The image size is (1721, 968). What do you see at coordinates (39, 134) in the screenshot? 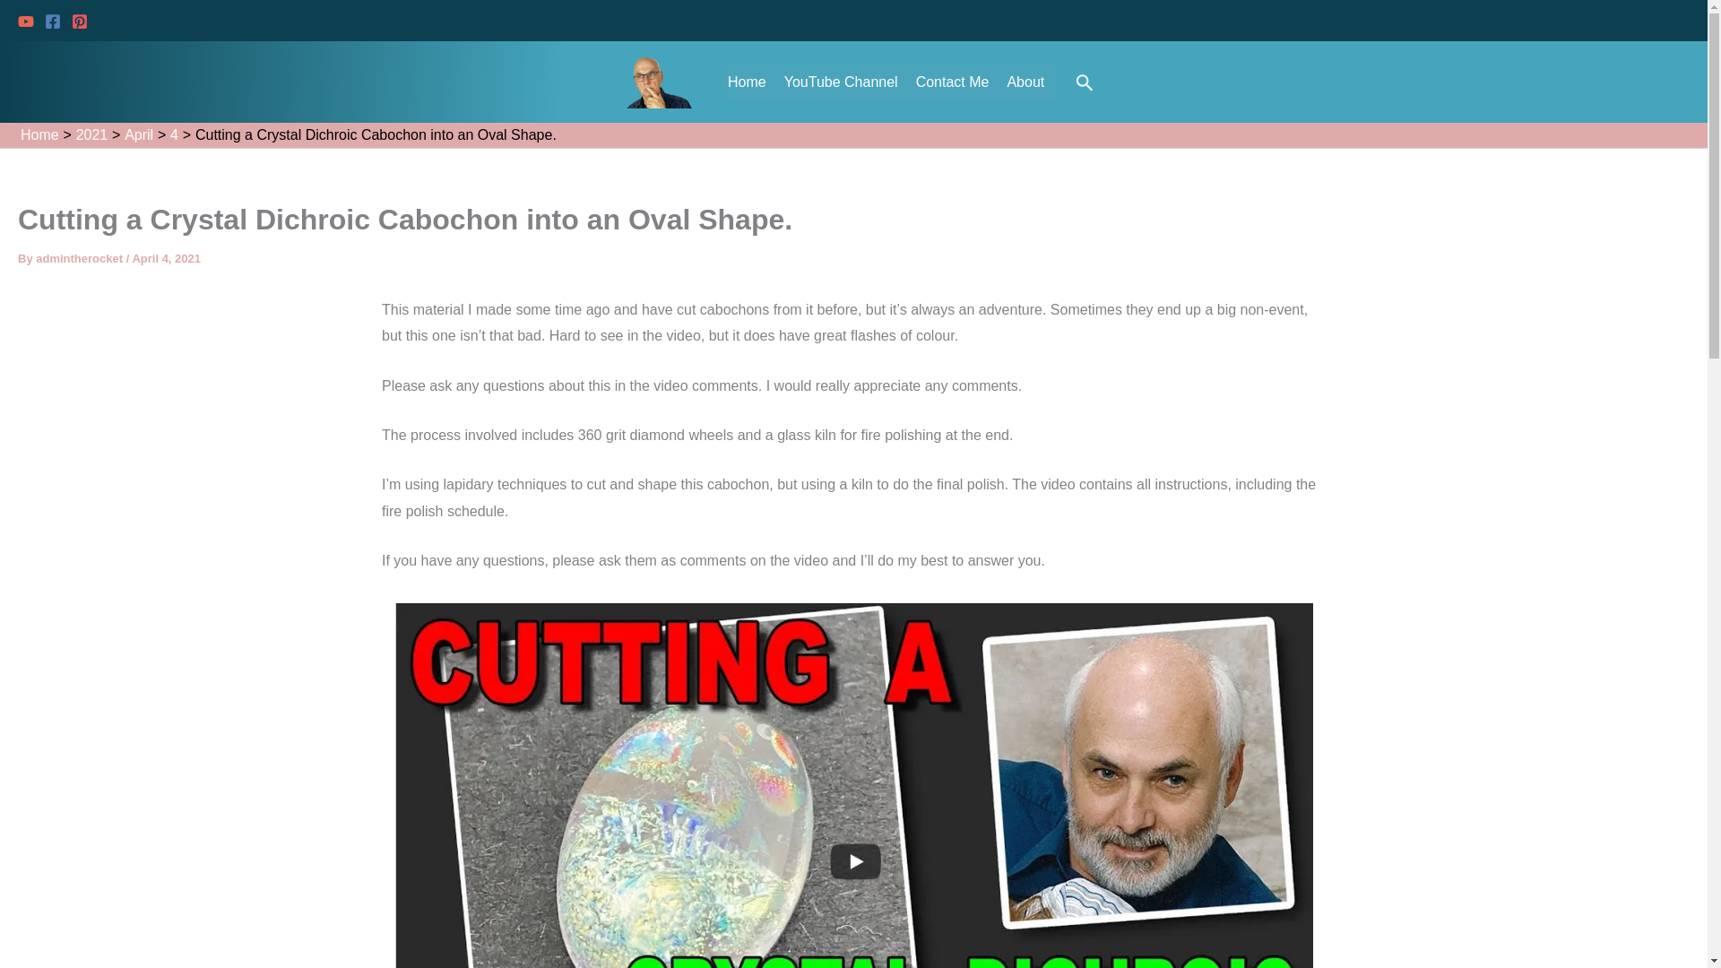
I see `Home` at bounding box center [39, 134].